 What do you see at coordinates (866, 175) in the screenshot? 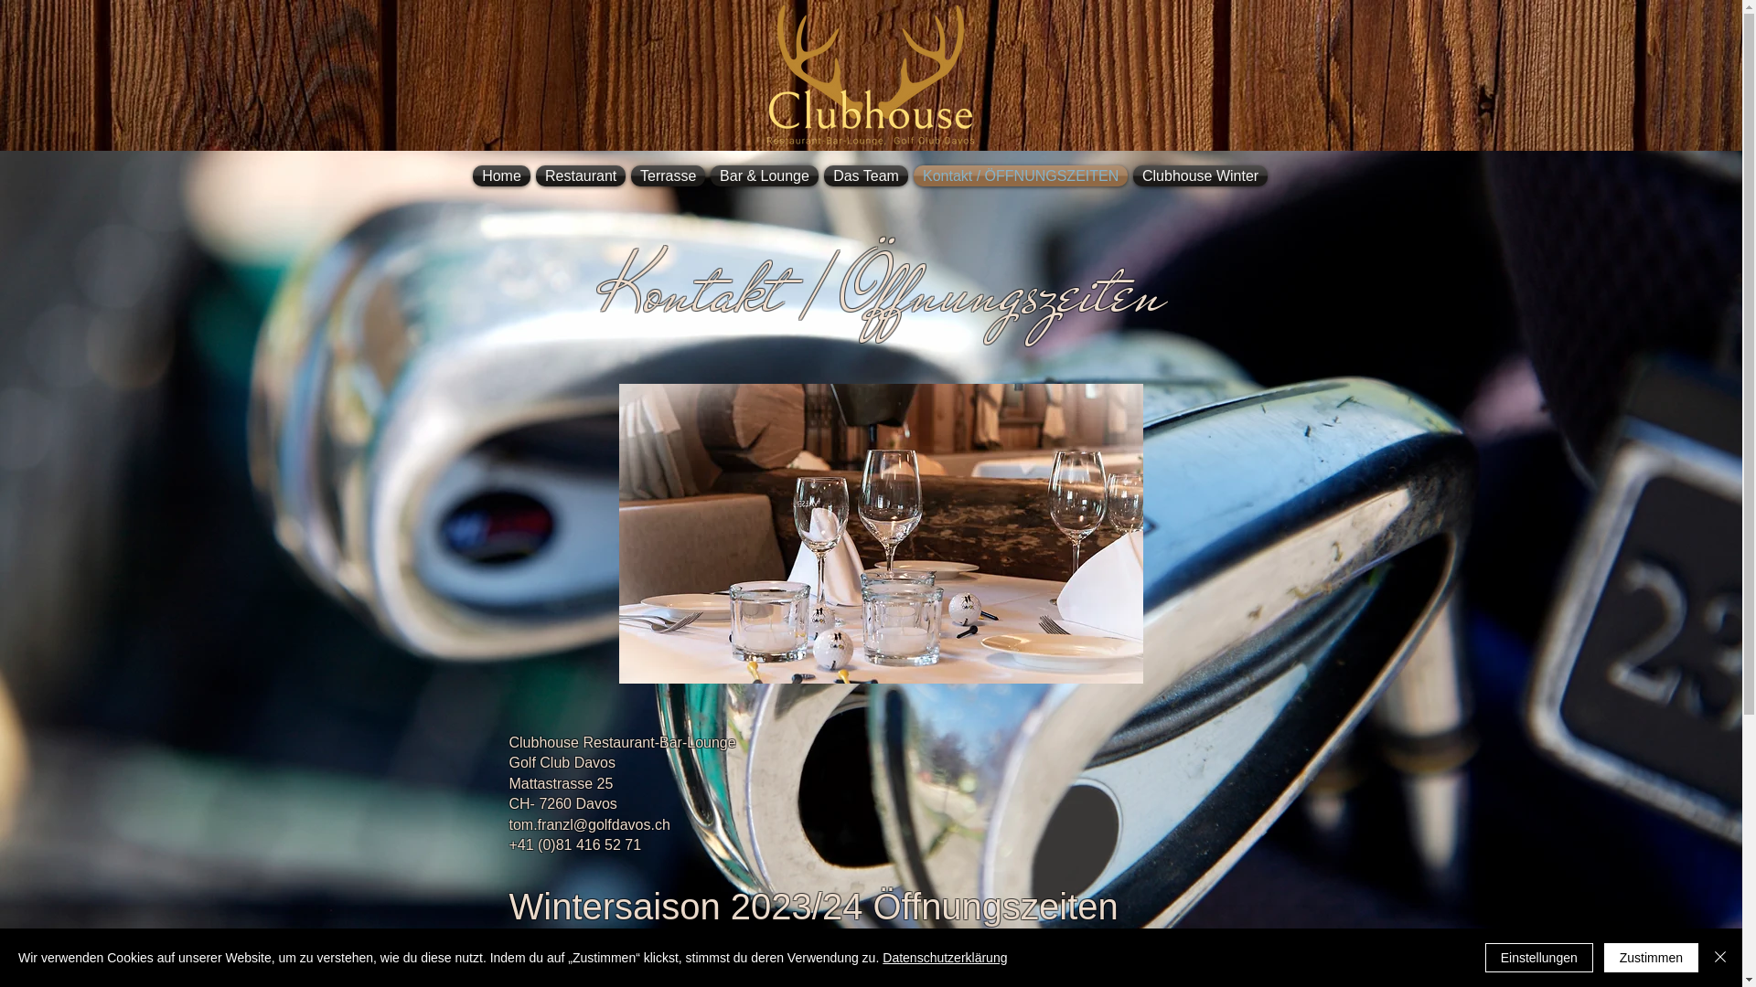
I see `Das Team` at bounding box center [866, 175].